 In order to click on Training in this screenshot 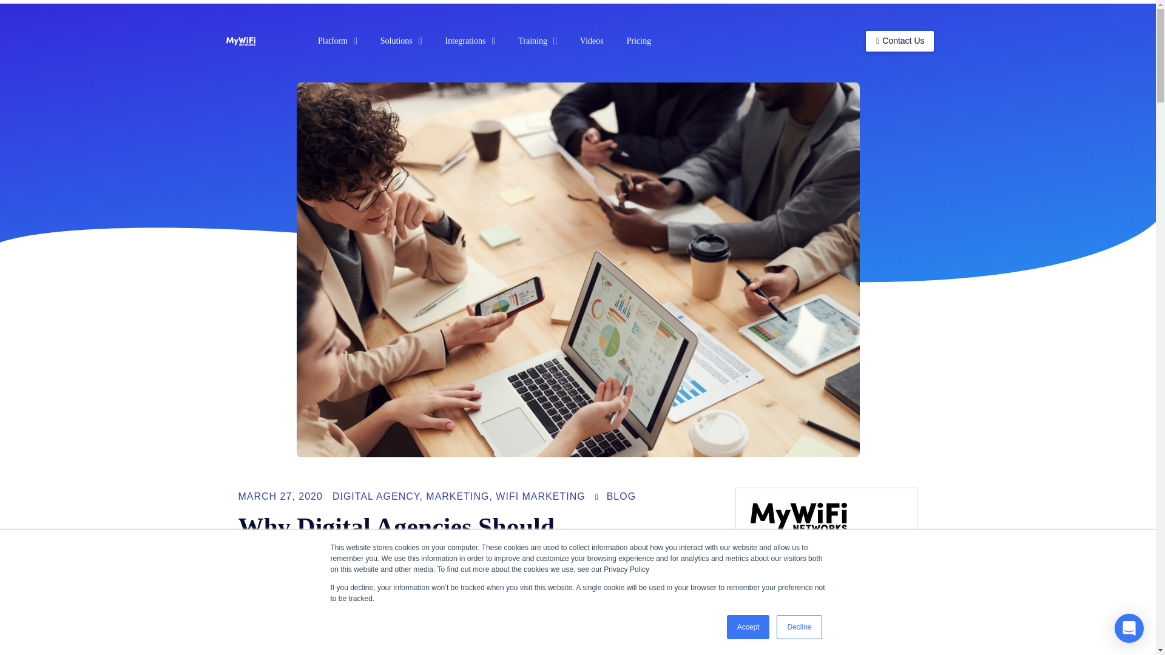, I will do `click(538, 41)`.